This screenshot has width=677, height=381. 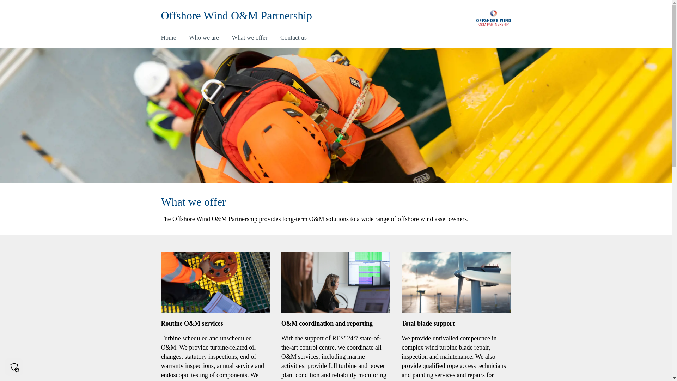 I want to click on Contact us, so click(x=293, y=37).